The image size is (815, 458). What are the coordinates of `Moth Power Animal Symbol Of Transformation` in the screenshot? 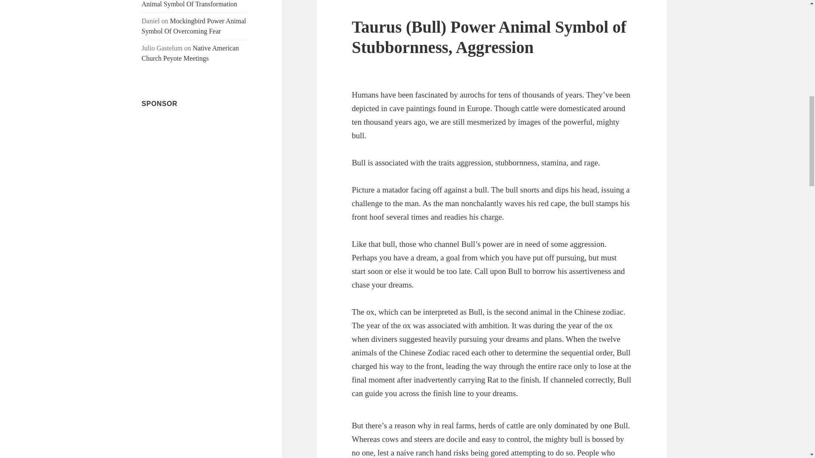 It's located at (189, 4).